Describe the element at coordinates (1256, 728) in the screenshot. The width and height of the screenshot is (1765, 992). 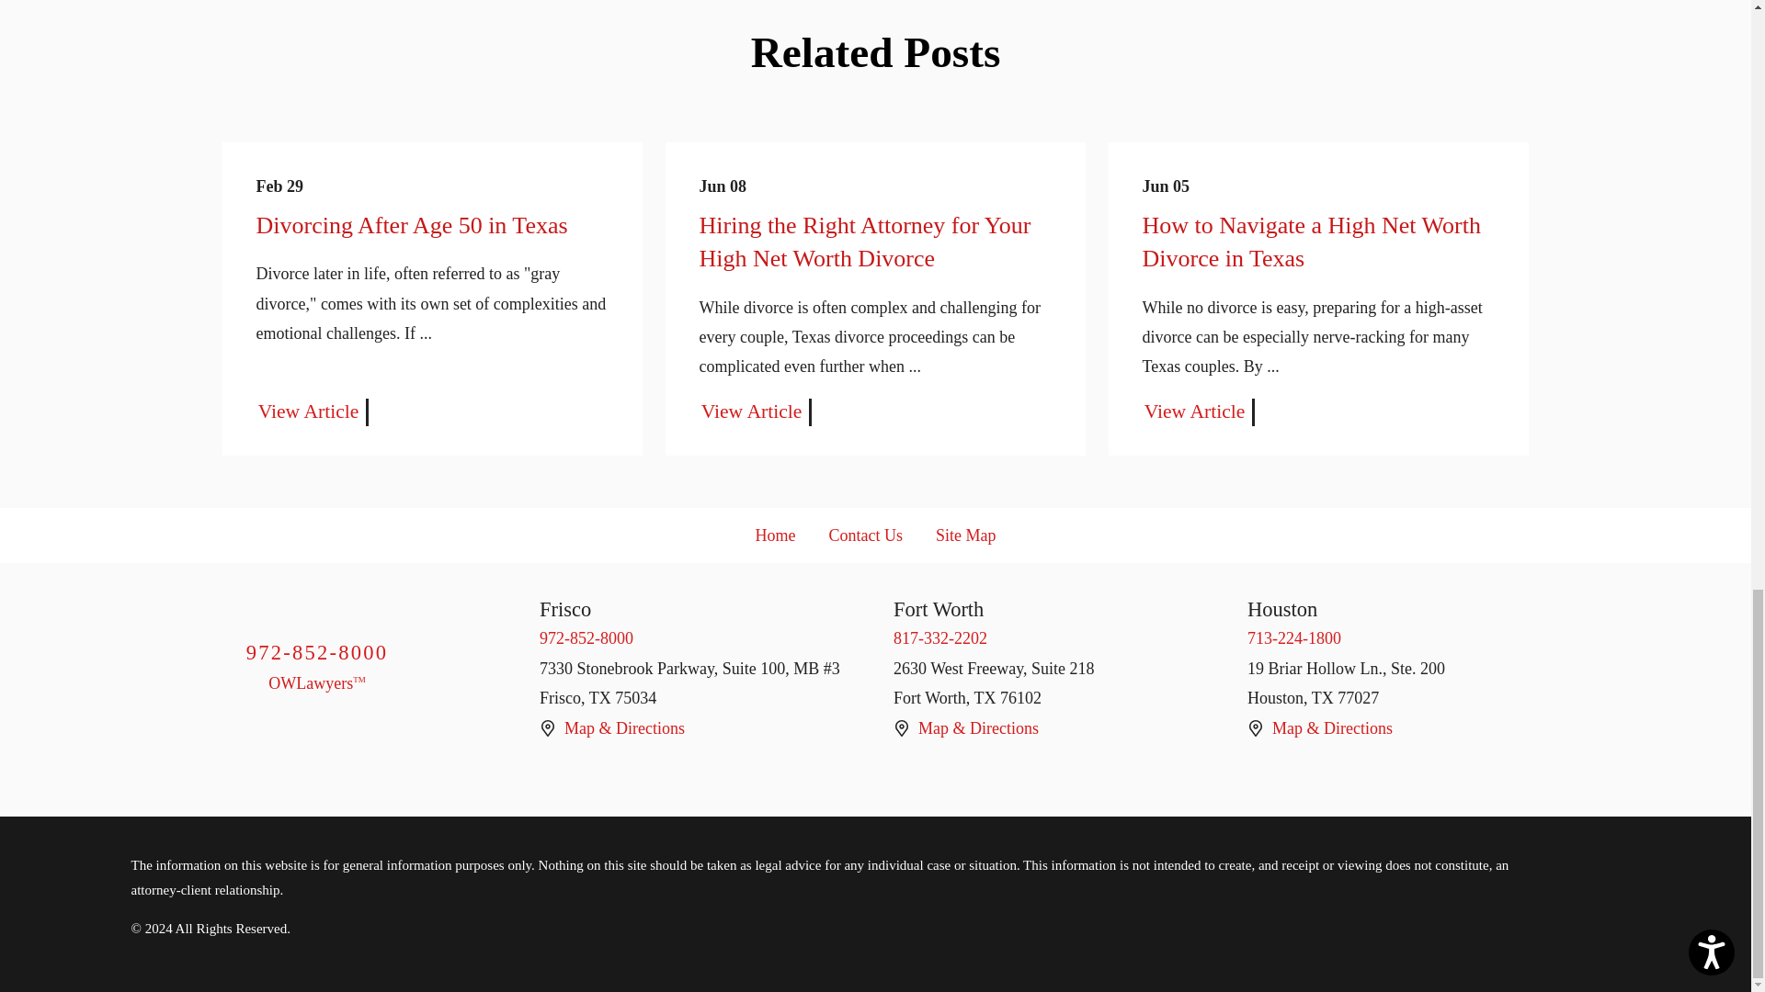
I see `Site Icon` at that location.